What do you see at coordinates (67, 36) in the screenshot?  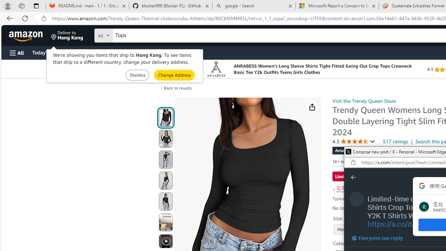 I see `Deliver to Hong Kong` at bounding box center [67, 36].